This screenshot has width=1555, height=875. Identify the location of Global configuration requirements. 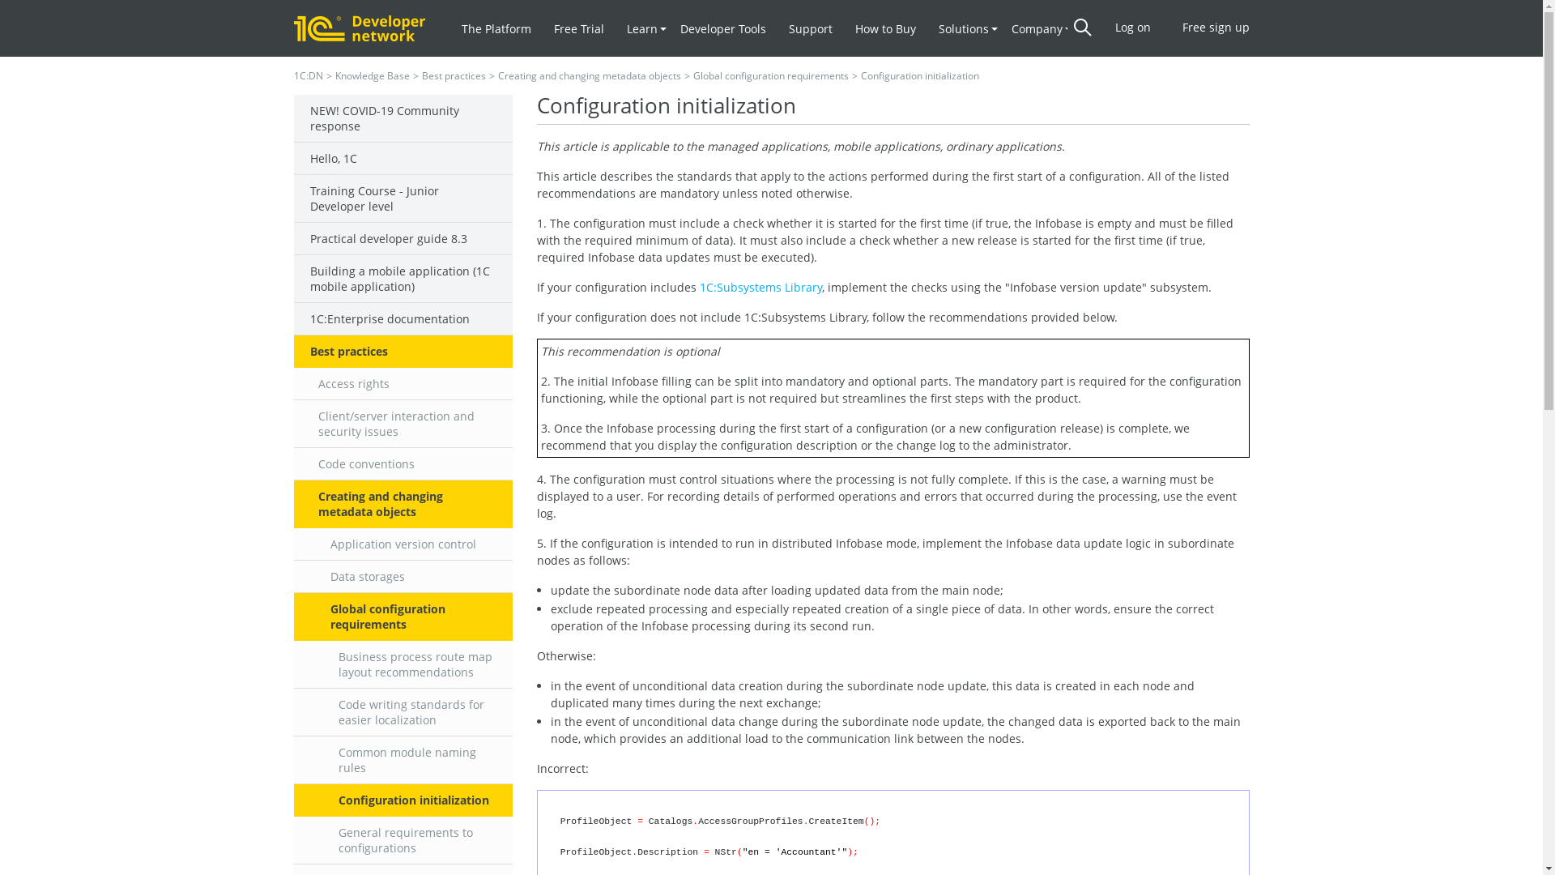
(771, 76).